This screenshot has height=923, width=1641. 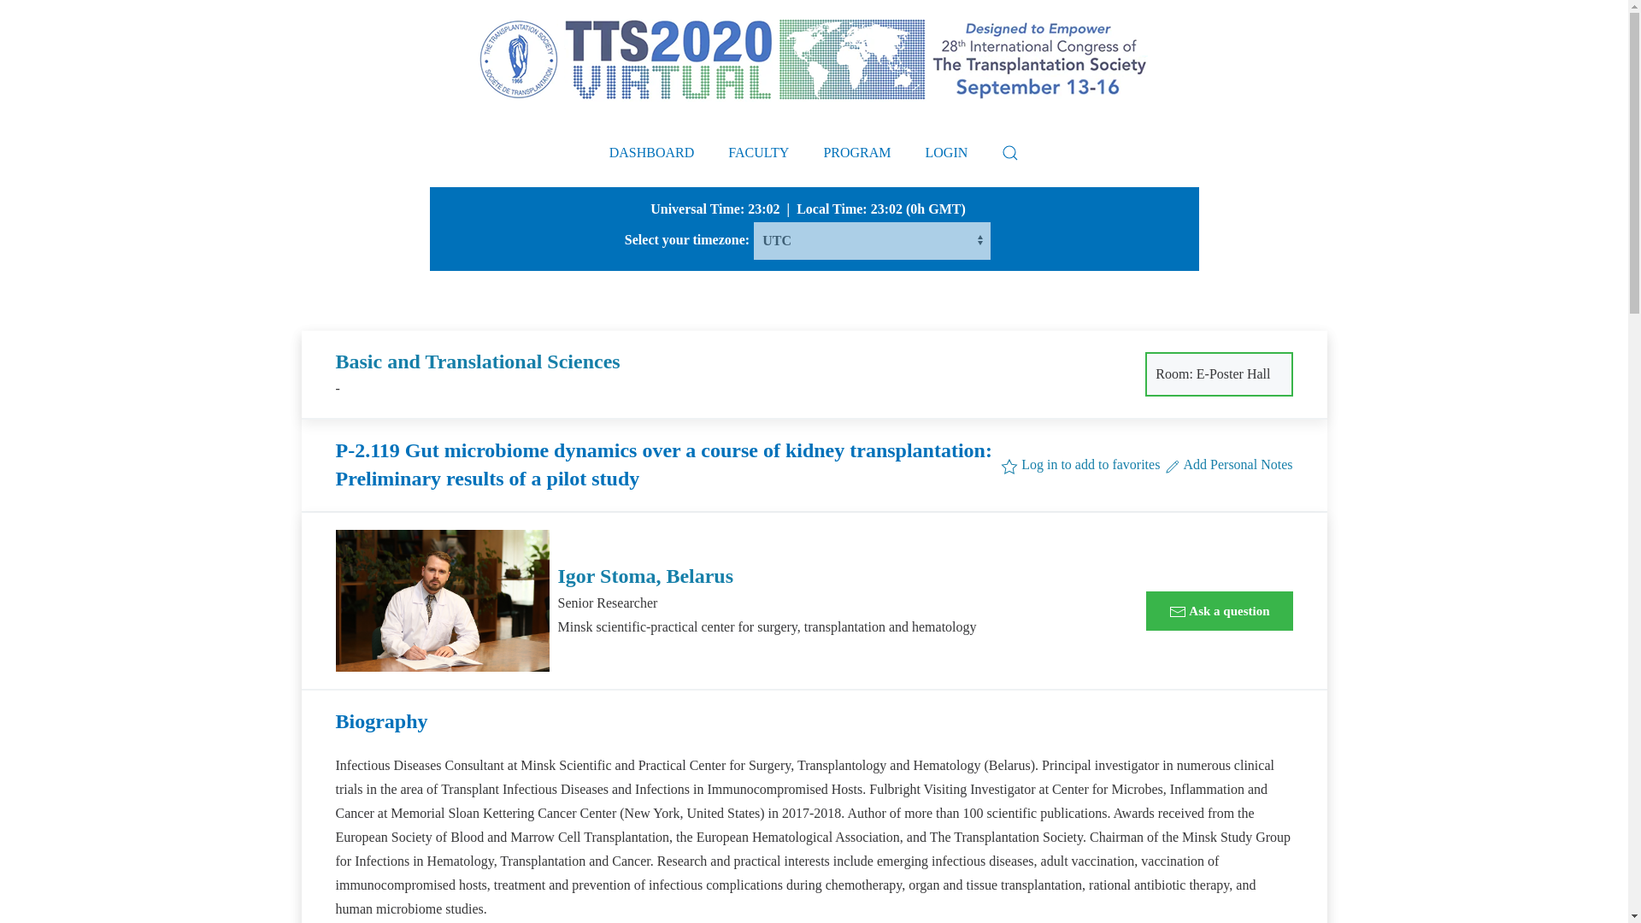 I want to click on LOGIN, so click(x=947, y=153).